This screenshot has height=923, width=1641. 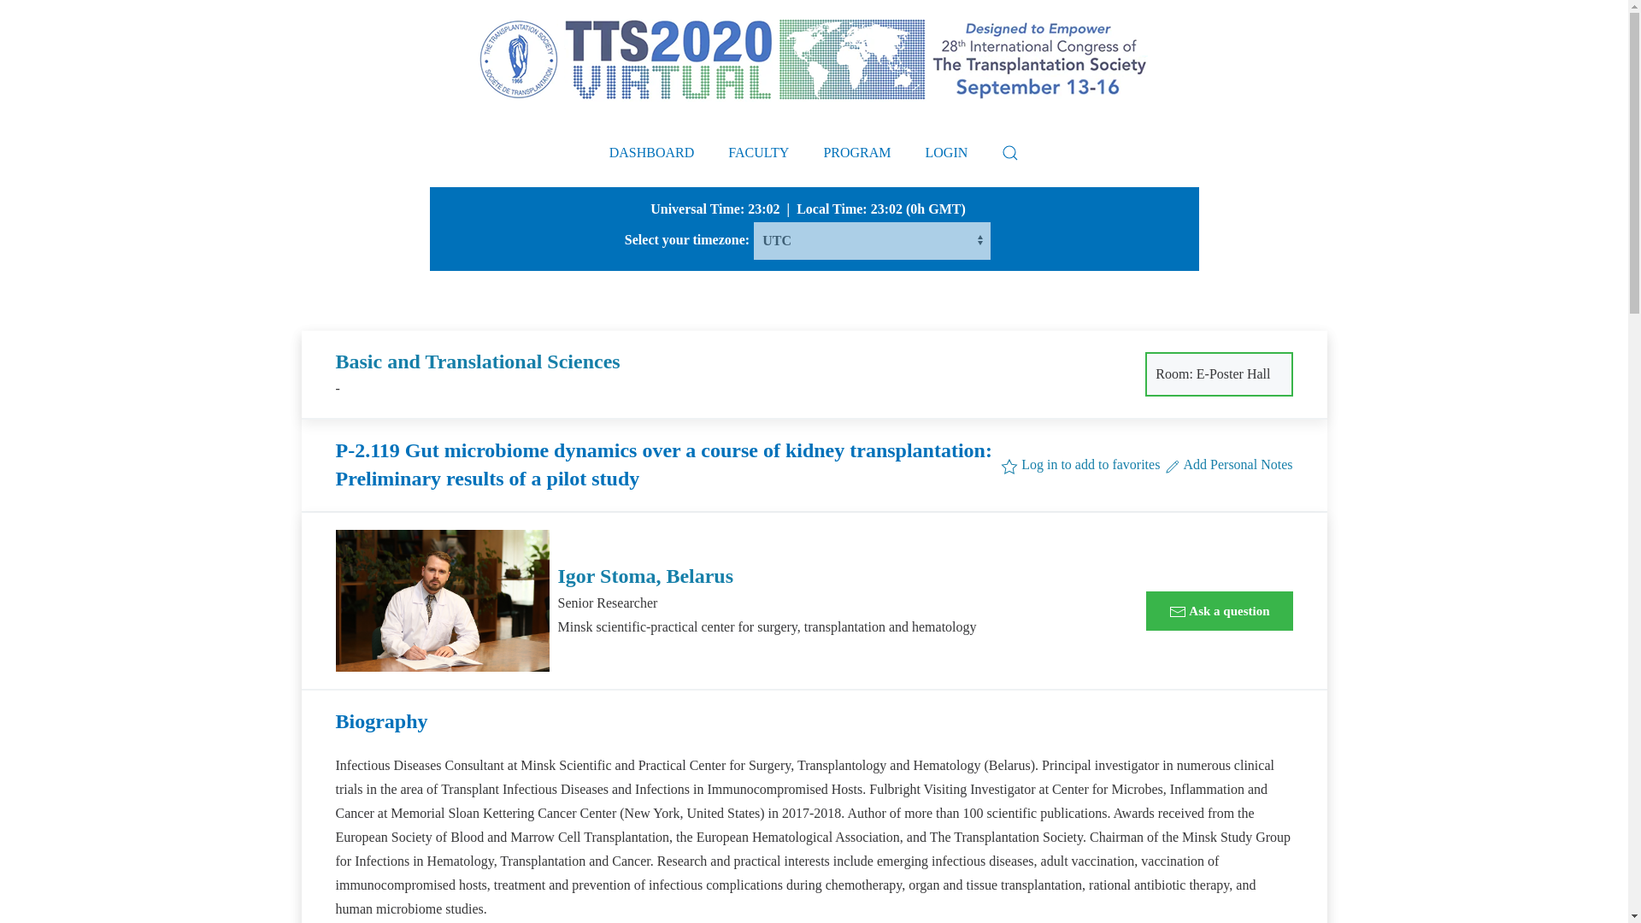 I want to click on LOGIN, so click(x=947, y=153).